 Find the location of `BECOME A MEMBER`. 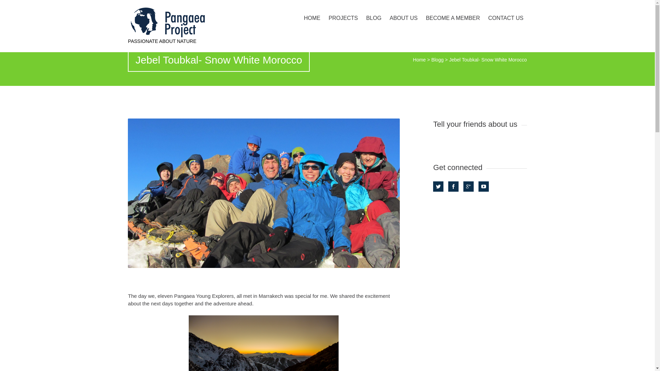

BECOME A MEMBER is located at coordinates (452, 18).